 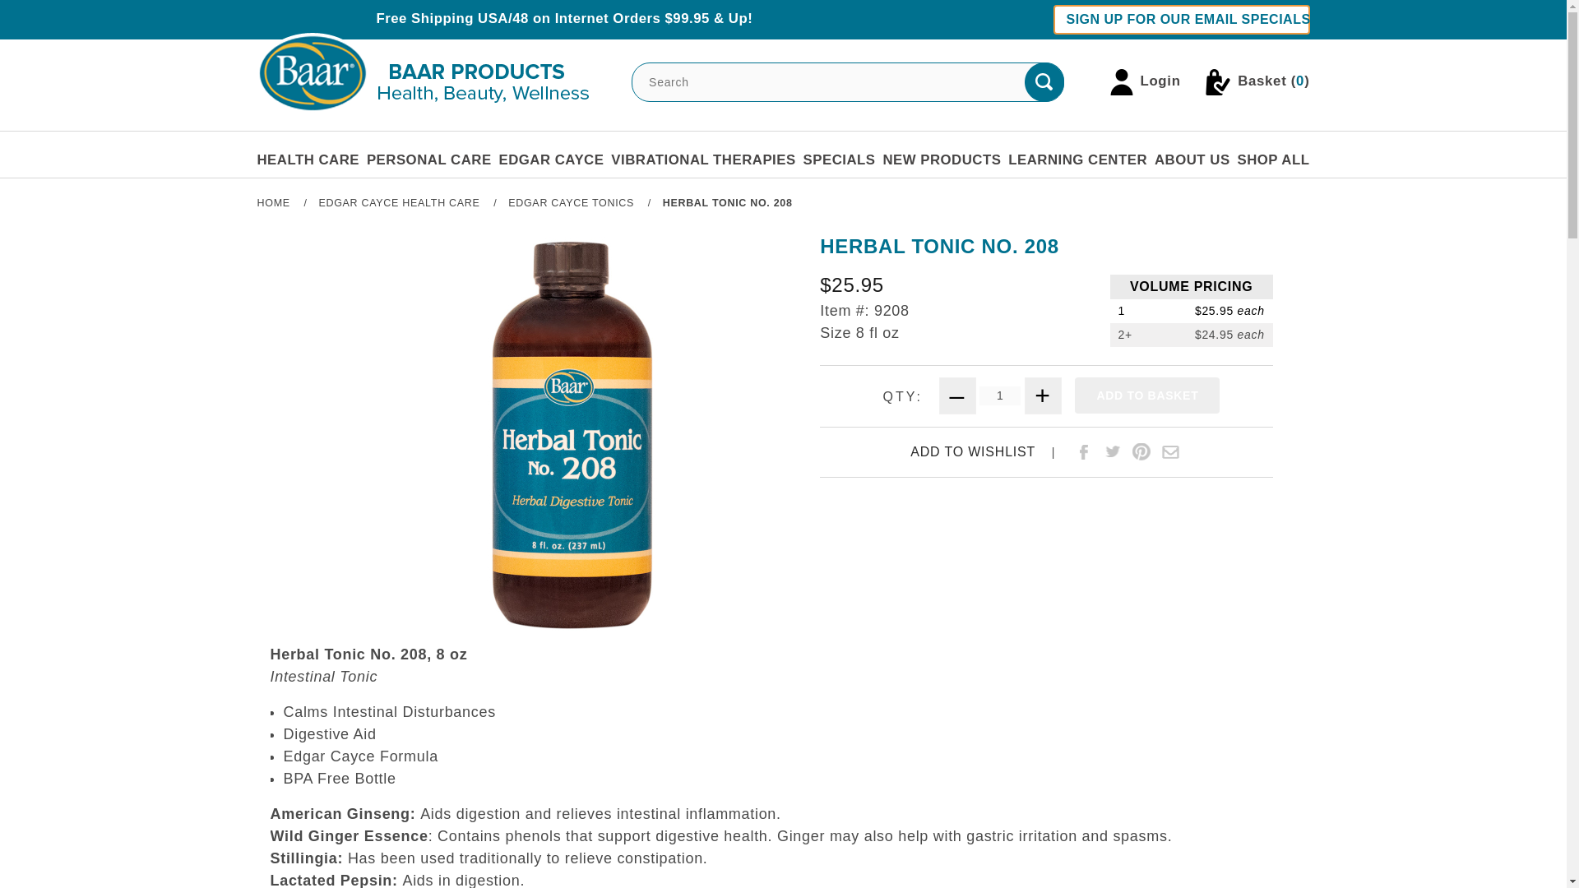 I want to click on SIGN UP FOR OUR EMAIL SPECIALS, so click(x=1181, y=20).